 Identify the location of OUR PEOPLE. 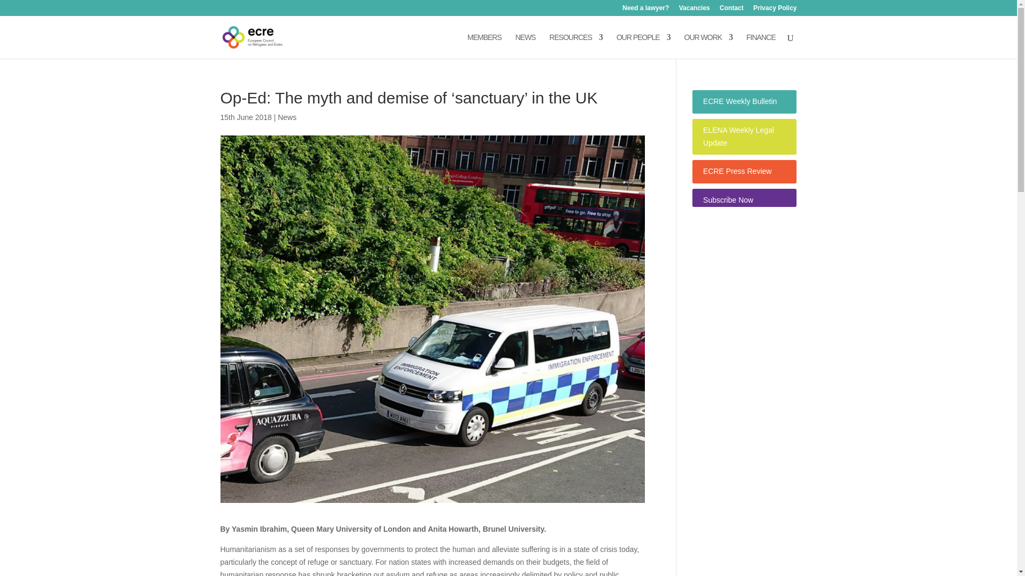
(643, 46).